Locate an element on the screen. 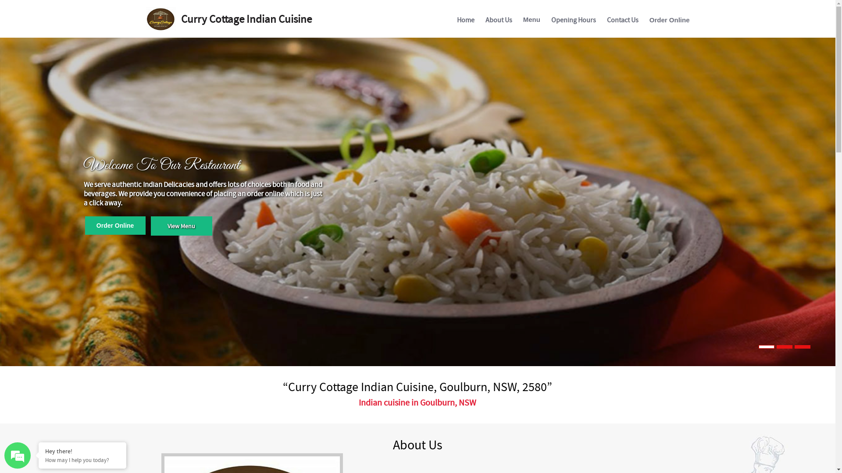 This screenshot has height=473, width=842. View Menu is located at coordinates (182, 226).